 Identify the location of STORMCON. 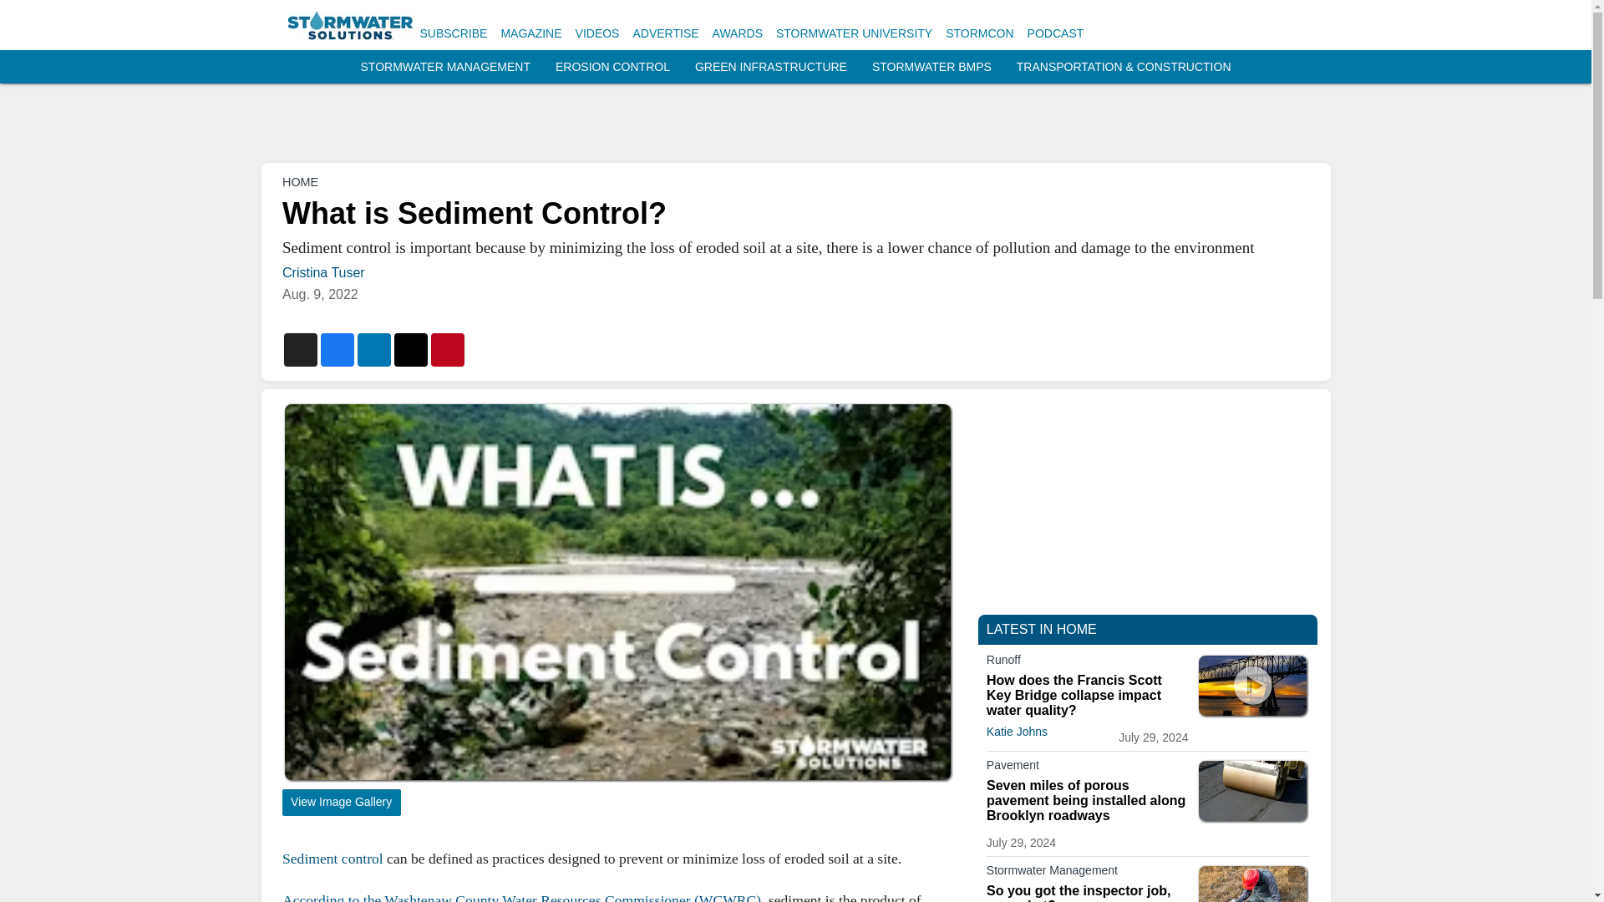
(979, 33).